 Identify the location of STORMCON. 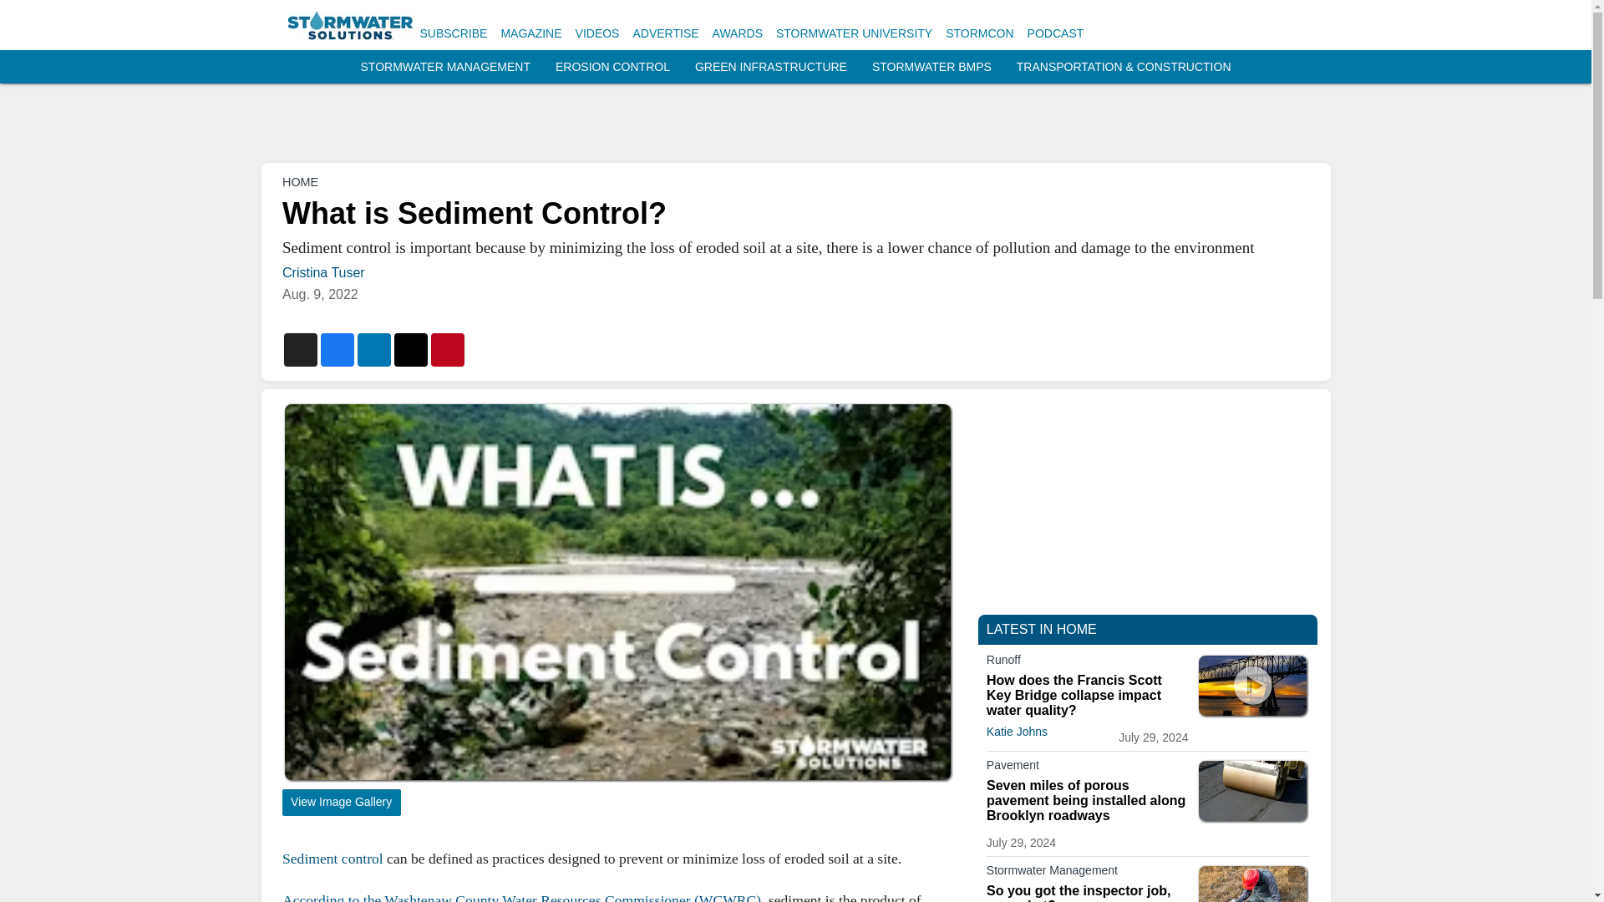
(979, 33).